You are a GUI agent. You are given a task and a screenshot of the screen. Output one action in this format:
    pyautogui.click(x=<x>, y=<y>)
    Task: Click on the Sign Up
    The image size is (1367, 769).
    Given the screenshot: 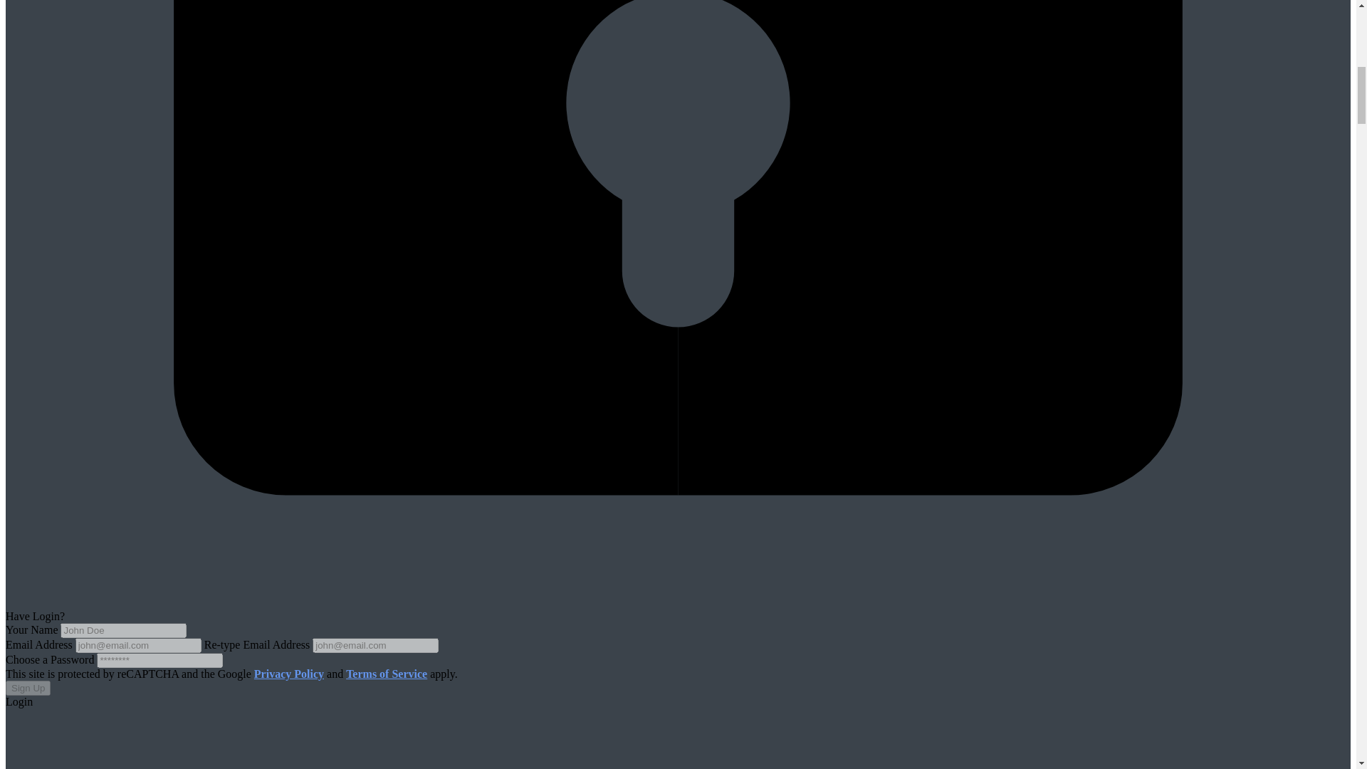 What is the action you would take?
    pyautogui.click(x=28, y=688)
    